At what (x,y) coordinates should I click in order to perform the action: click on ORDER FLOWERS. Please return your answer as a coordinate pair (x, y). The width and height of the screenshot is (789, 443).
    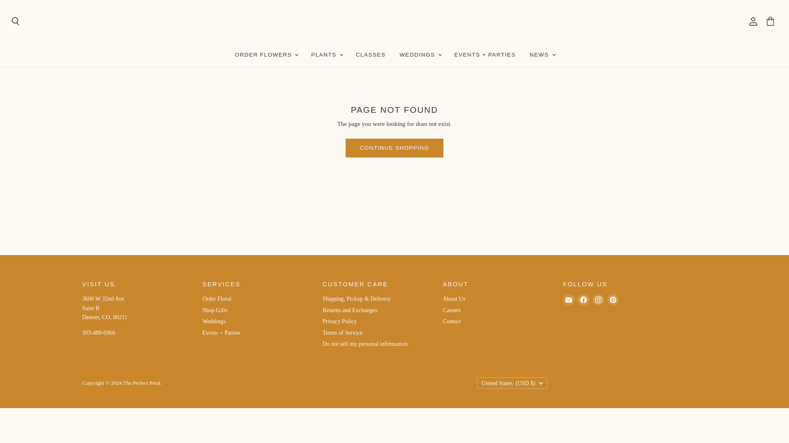
    Looking at the image, I should click on (265, 55).